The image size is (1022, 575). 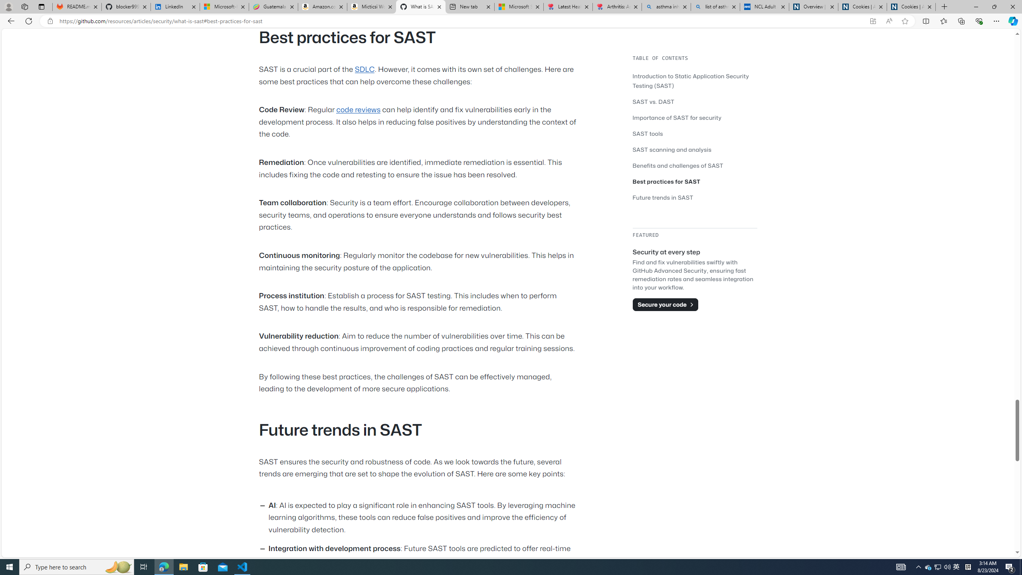 I want to click on code reviews, so click(x=358, y=110).